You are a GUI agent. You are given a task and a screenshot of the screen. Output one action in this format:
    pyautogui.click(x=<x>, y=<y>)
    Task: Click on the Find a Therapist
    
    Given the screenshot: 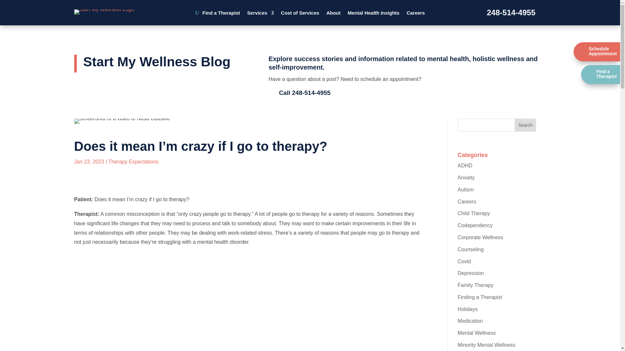 What is the action you would take?
    pyautogui.click(x=221, y=14)
    